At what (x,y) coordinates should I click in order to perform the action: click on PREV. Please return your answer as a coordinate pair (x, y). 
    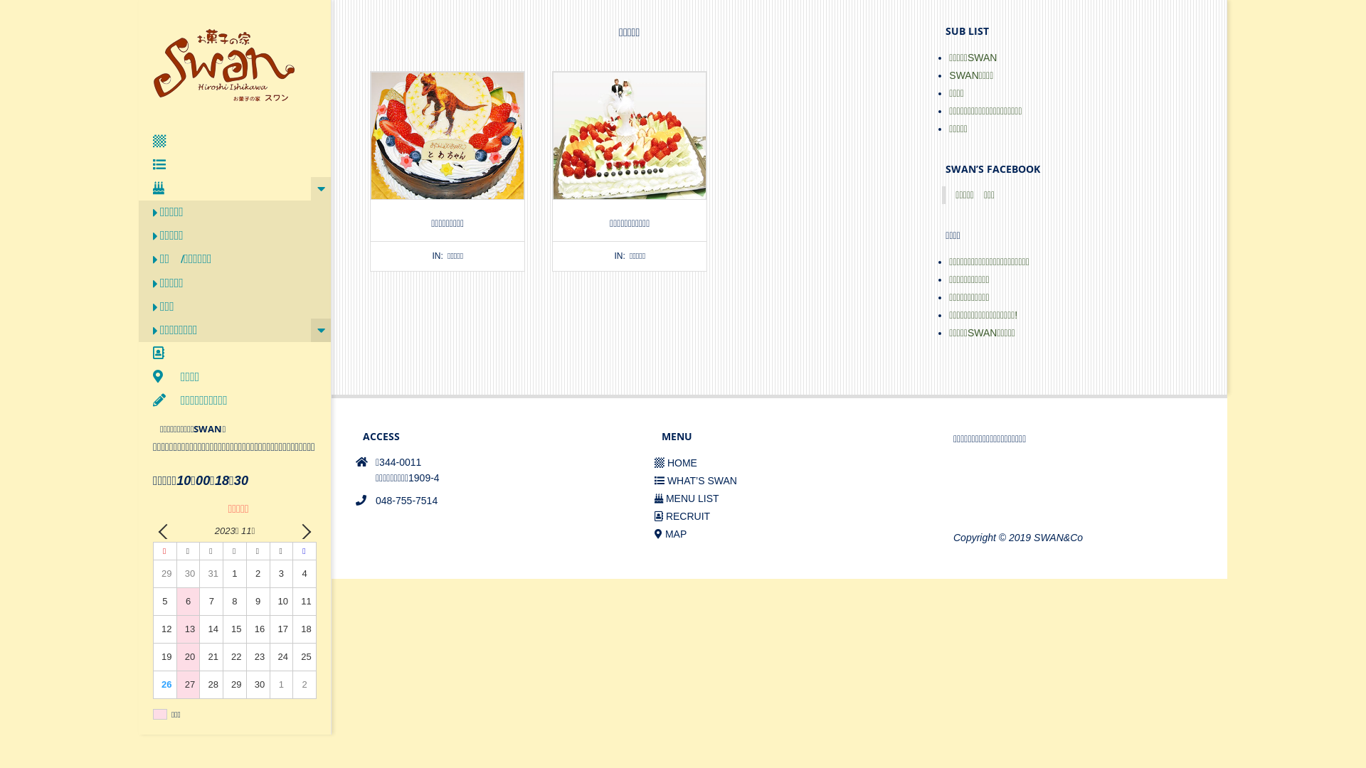
    Looking at the image, I should click on (166, 530).